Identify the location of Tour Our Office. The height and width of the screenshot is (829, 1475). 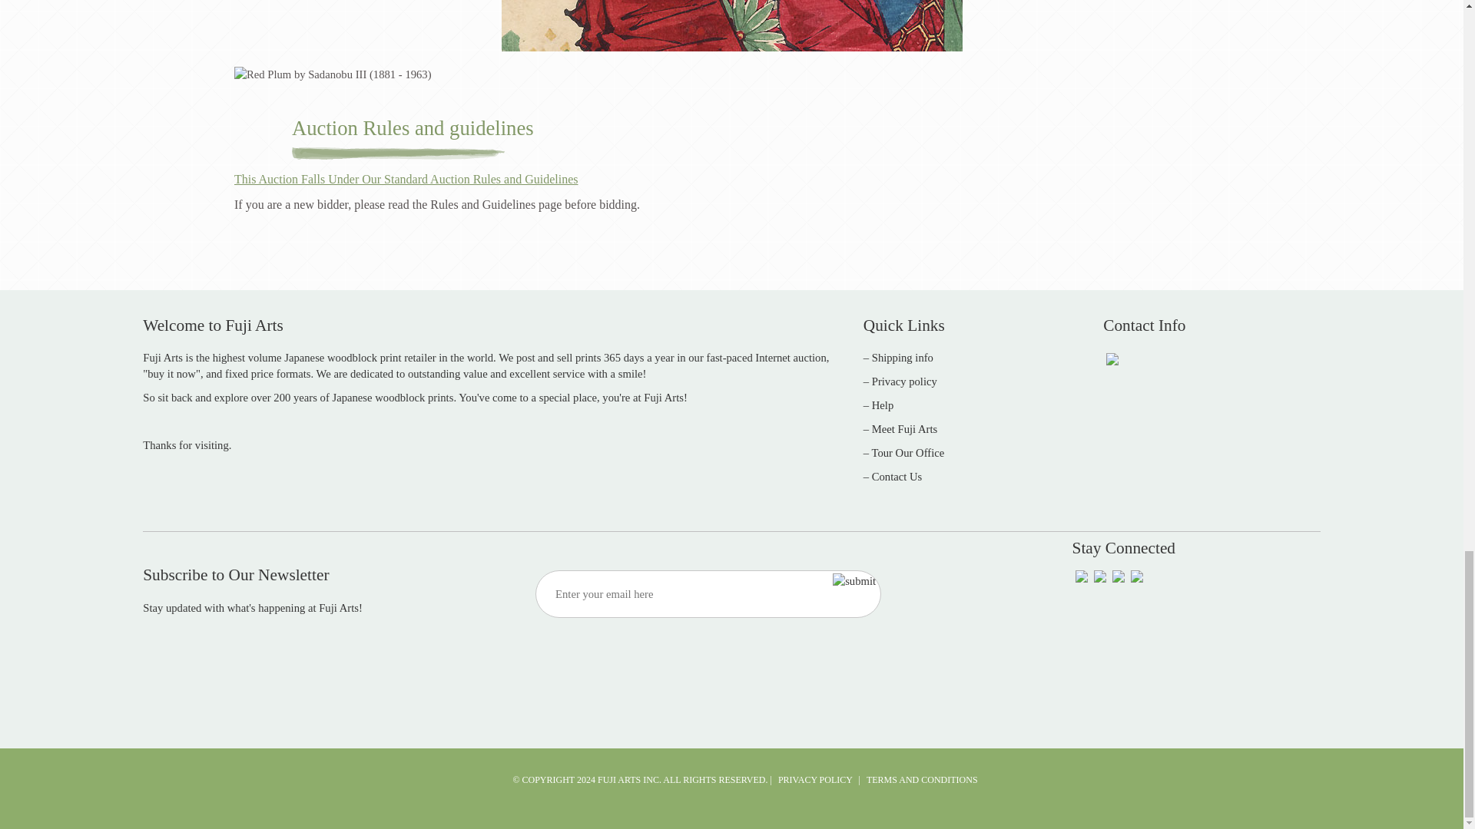
(907, 453).